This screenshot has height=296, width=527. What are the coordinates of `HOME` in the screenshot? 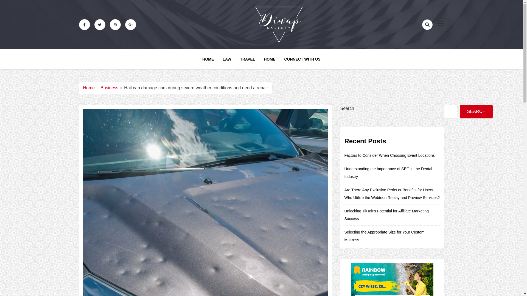 It's located at (270, 59).